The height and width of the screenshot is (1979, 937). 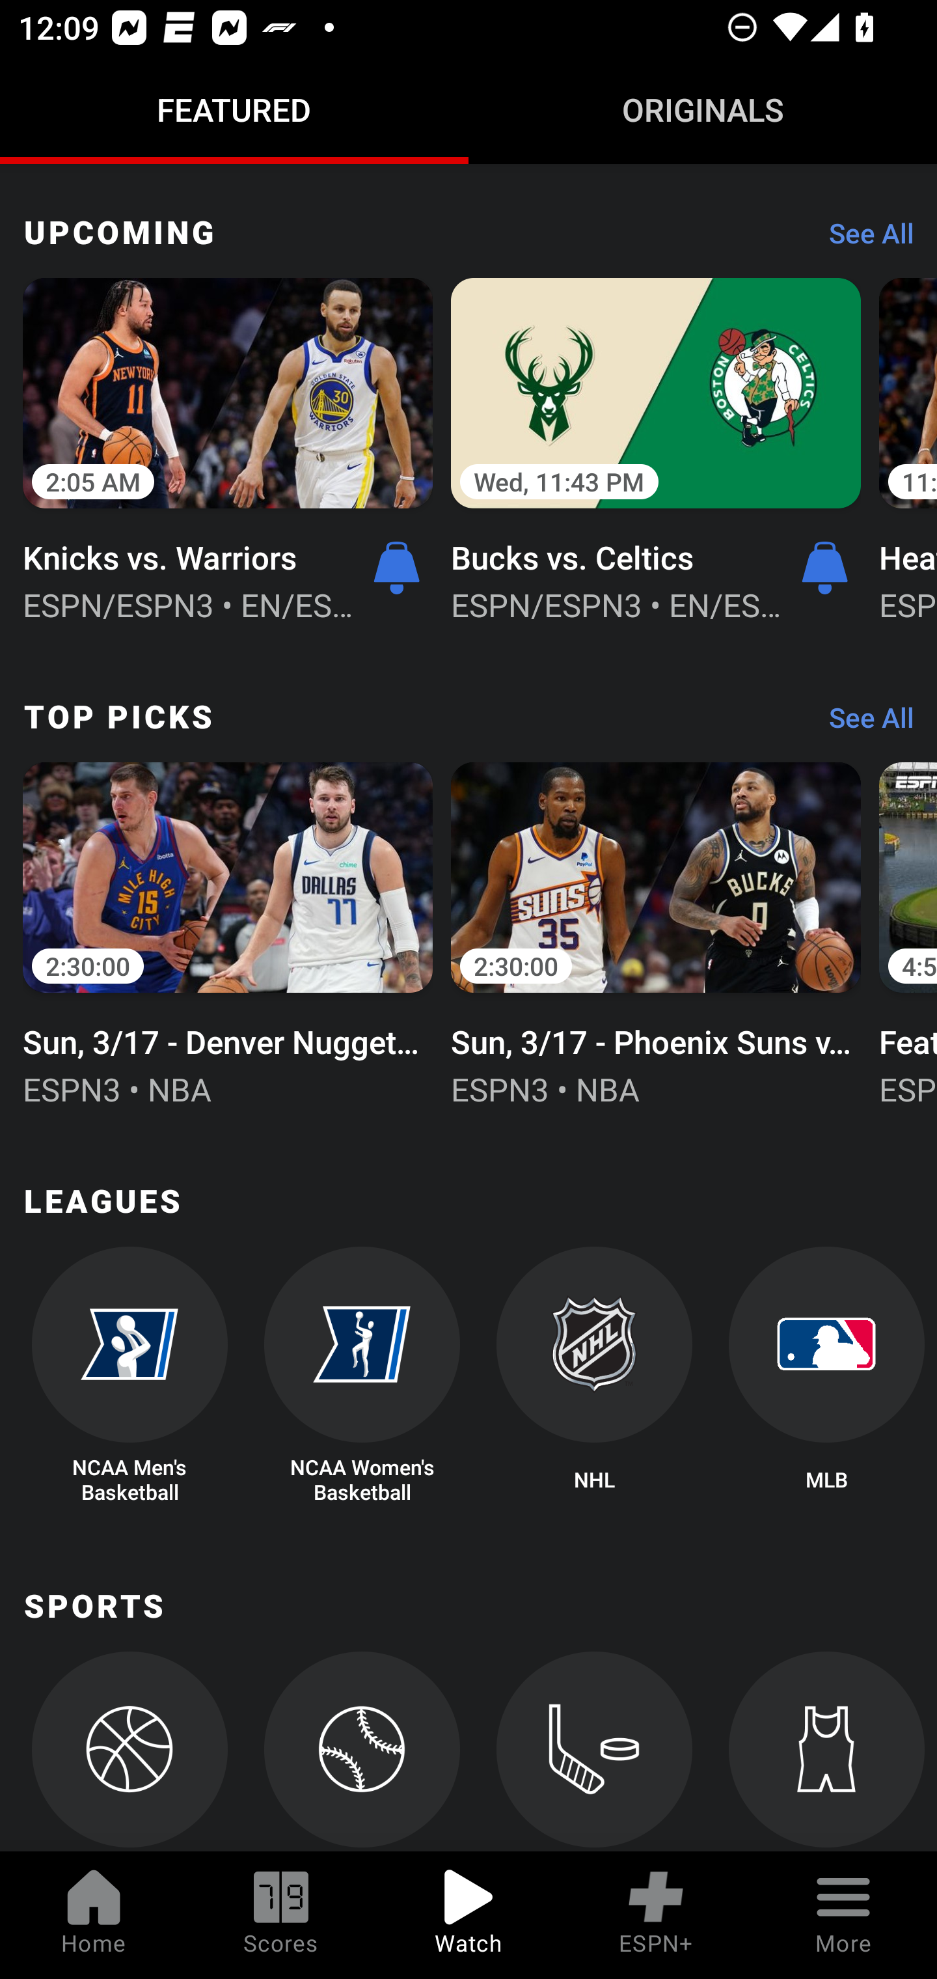 What do you see at coordinates (94, 1915) in the screenshot?
I see `Home` at bounding box center [94, 1915].